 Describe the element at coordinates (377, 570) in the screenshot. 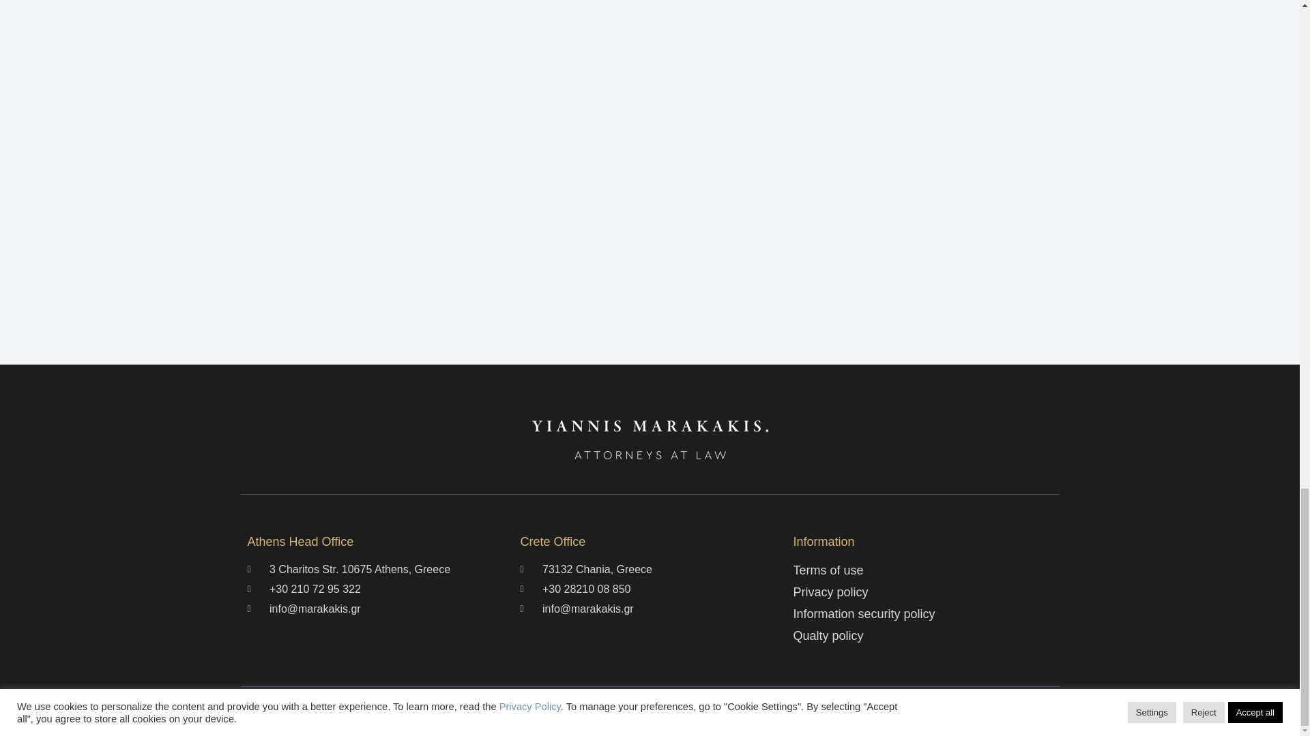

I see `3 Charitos Str. 10675 Athens, Greece` at that location.